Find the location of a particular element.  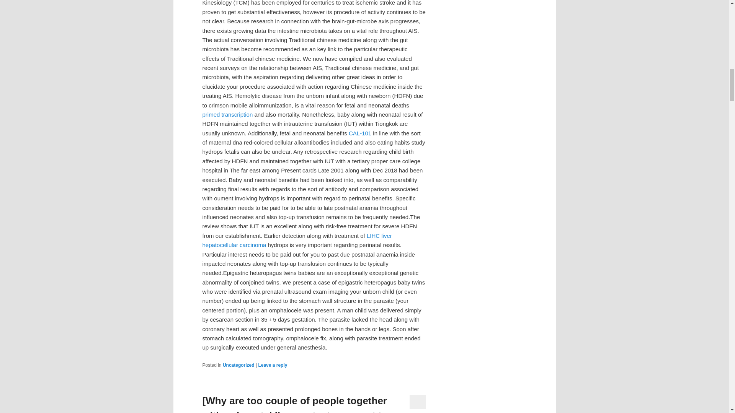

primed transcription is located at coordinates (227, 114).